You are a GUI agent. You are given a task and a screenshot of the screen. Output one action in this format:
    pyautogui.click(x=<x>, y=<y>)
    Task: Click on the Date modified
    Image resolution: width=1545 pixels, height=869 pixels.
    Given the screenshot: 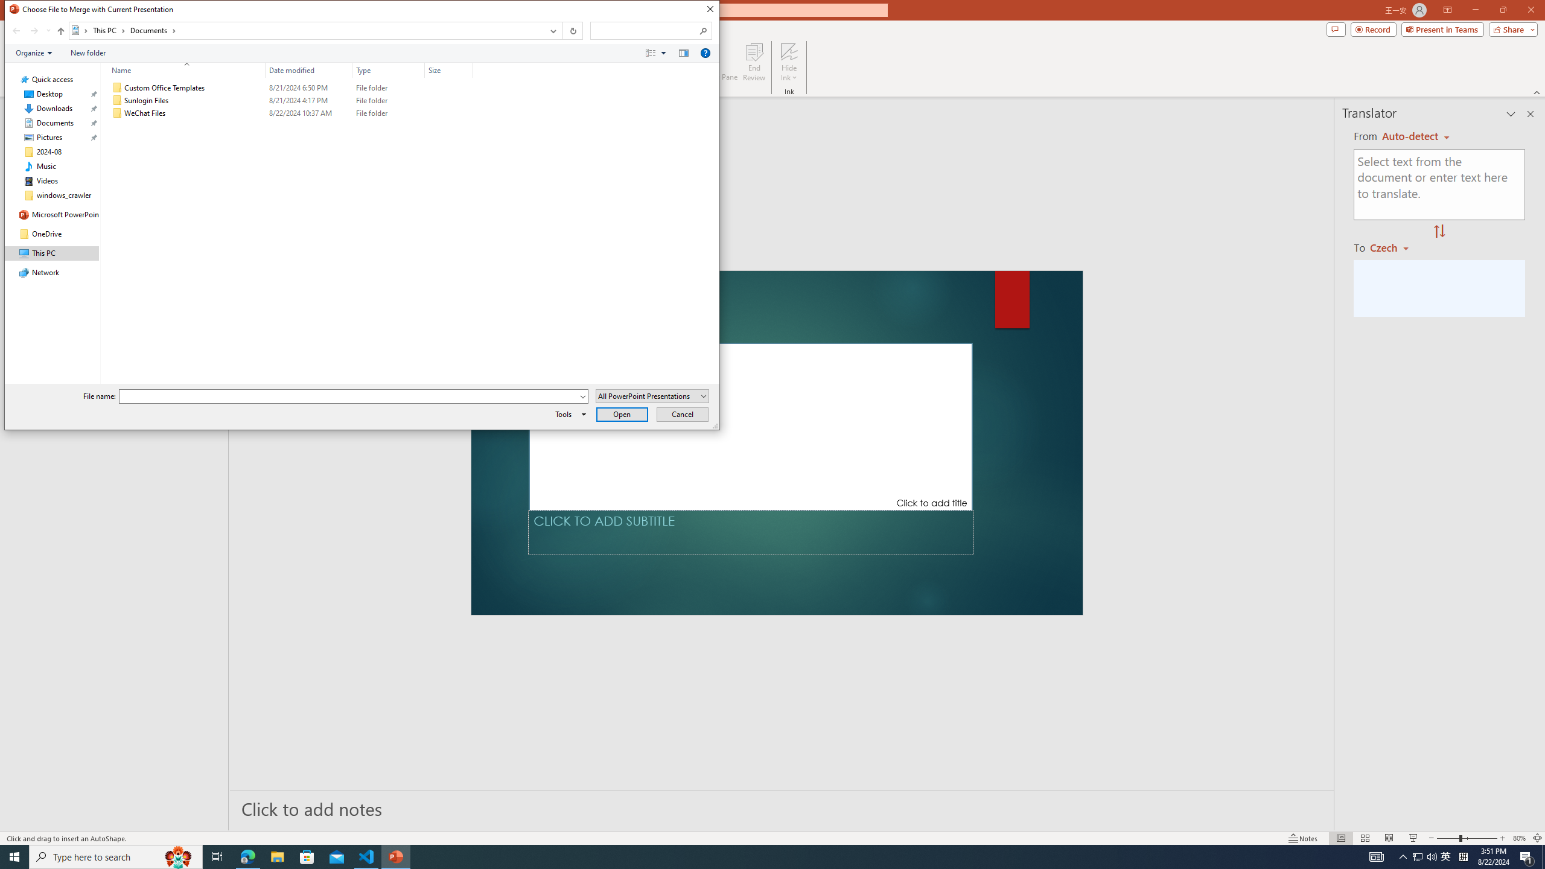 What is the action you would take?
    pyautogui.click(x=309, y=113)
    